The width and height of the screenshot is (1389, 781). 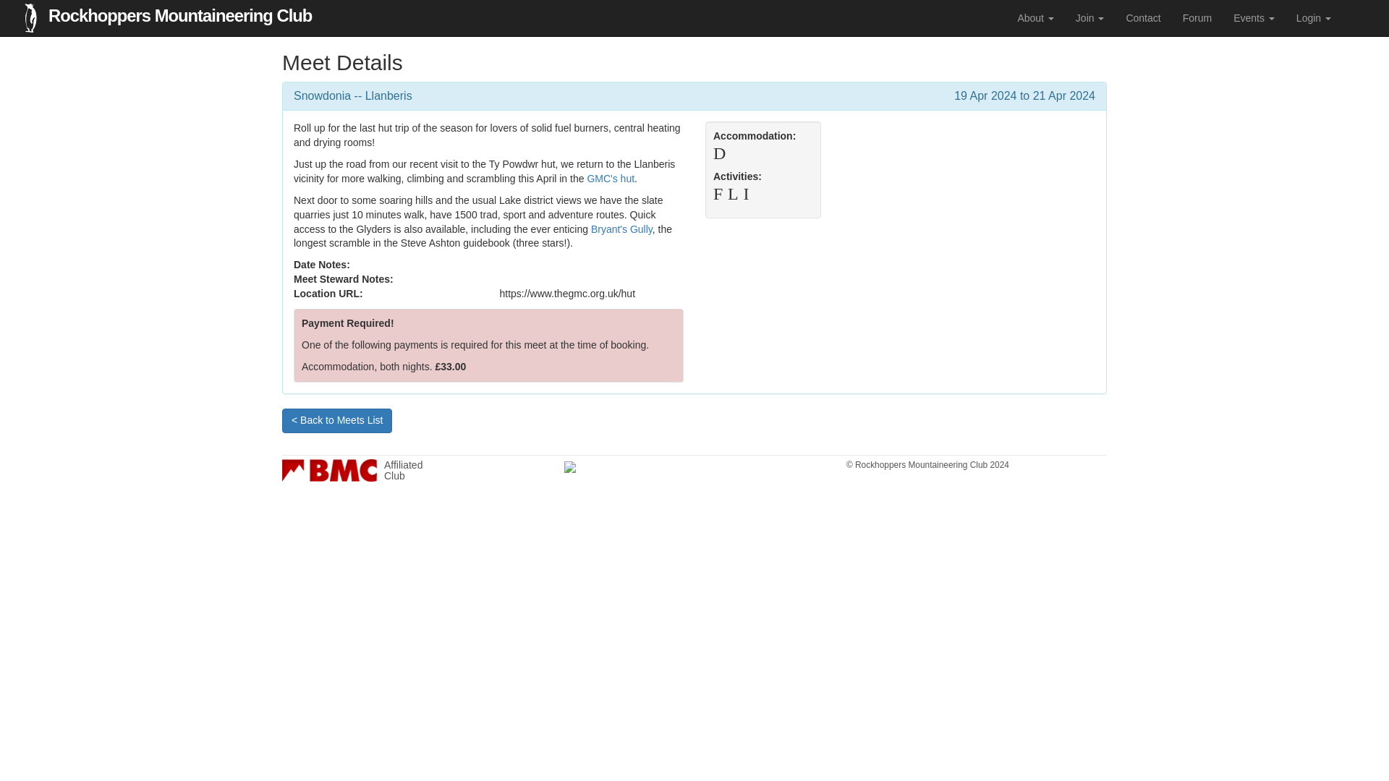 I want to click on Events, so click(x=1197, y=17).